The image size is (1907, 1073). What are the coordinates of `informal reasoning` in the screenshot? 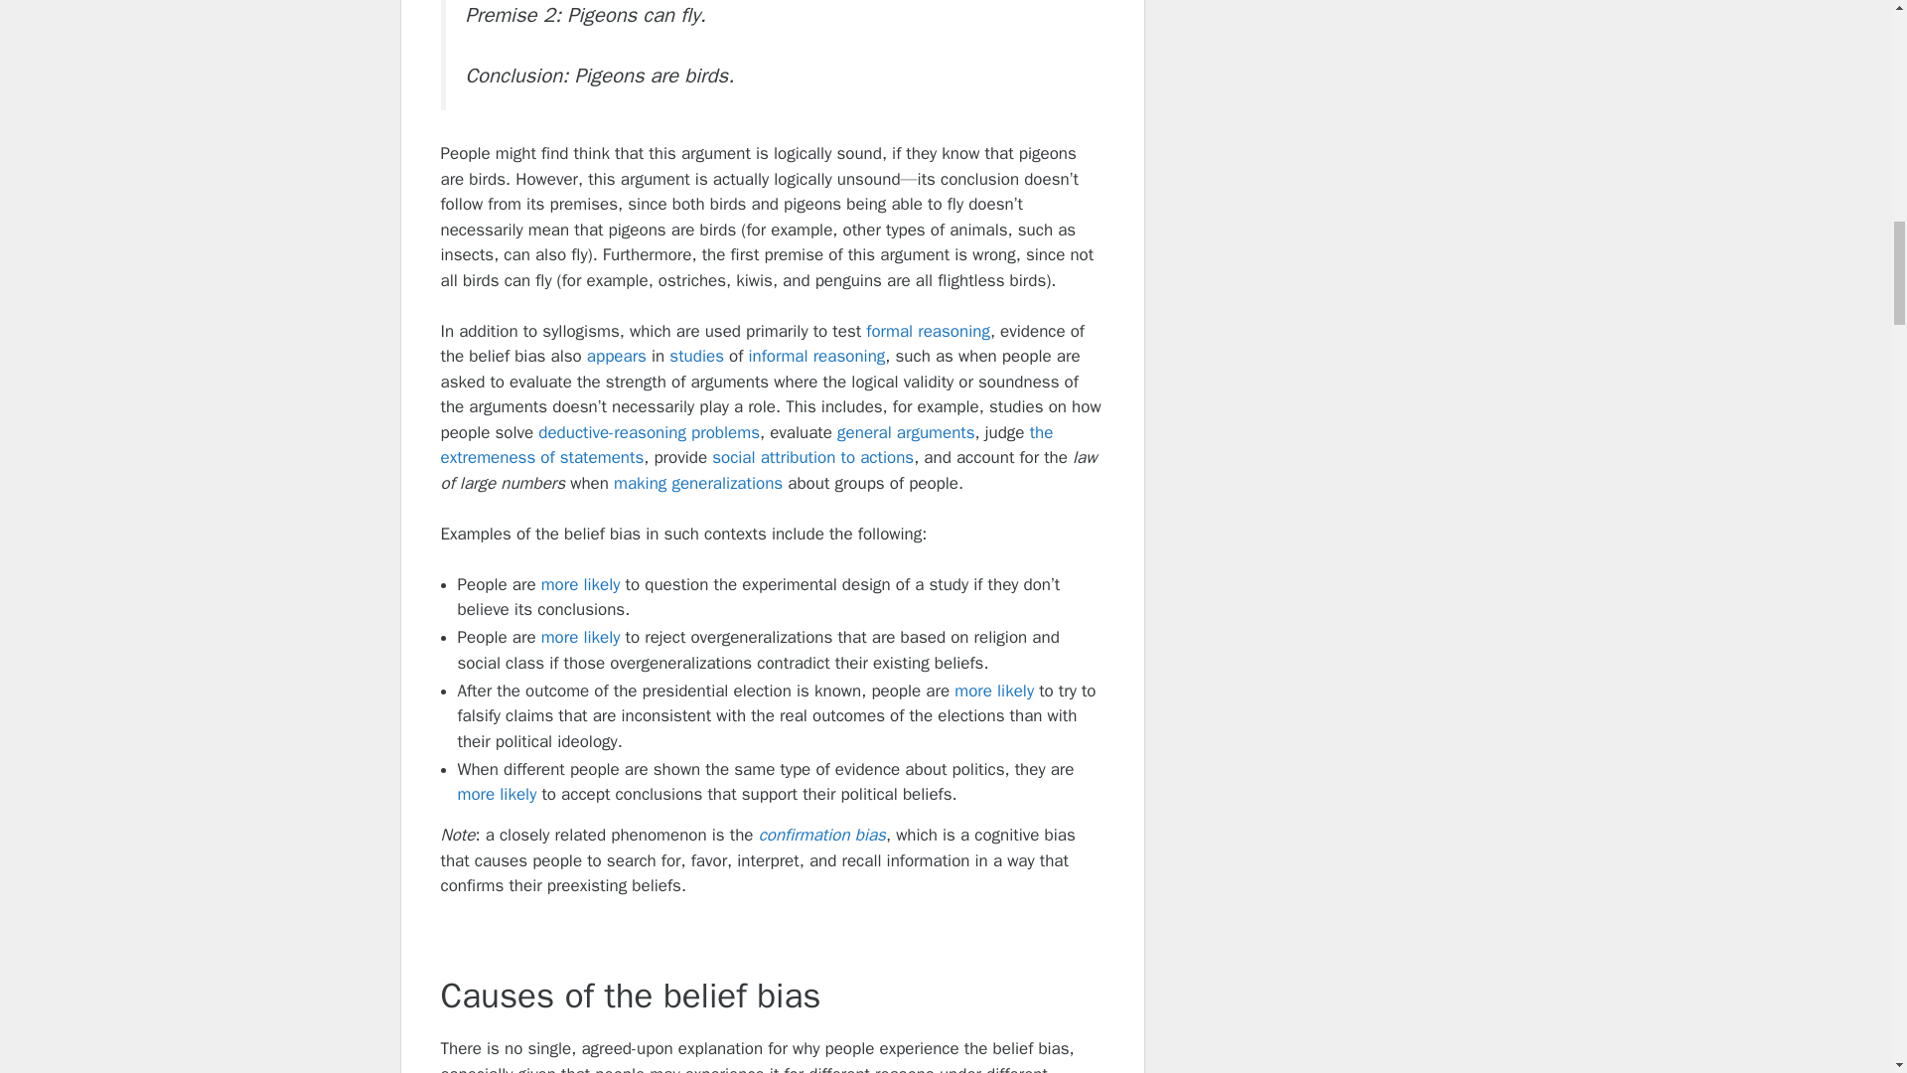 It's located at (815, 356).